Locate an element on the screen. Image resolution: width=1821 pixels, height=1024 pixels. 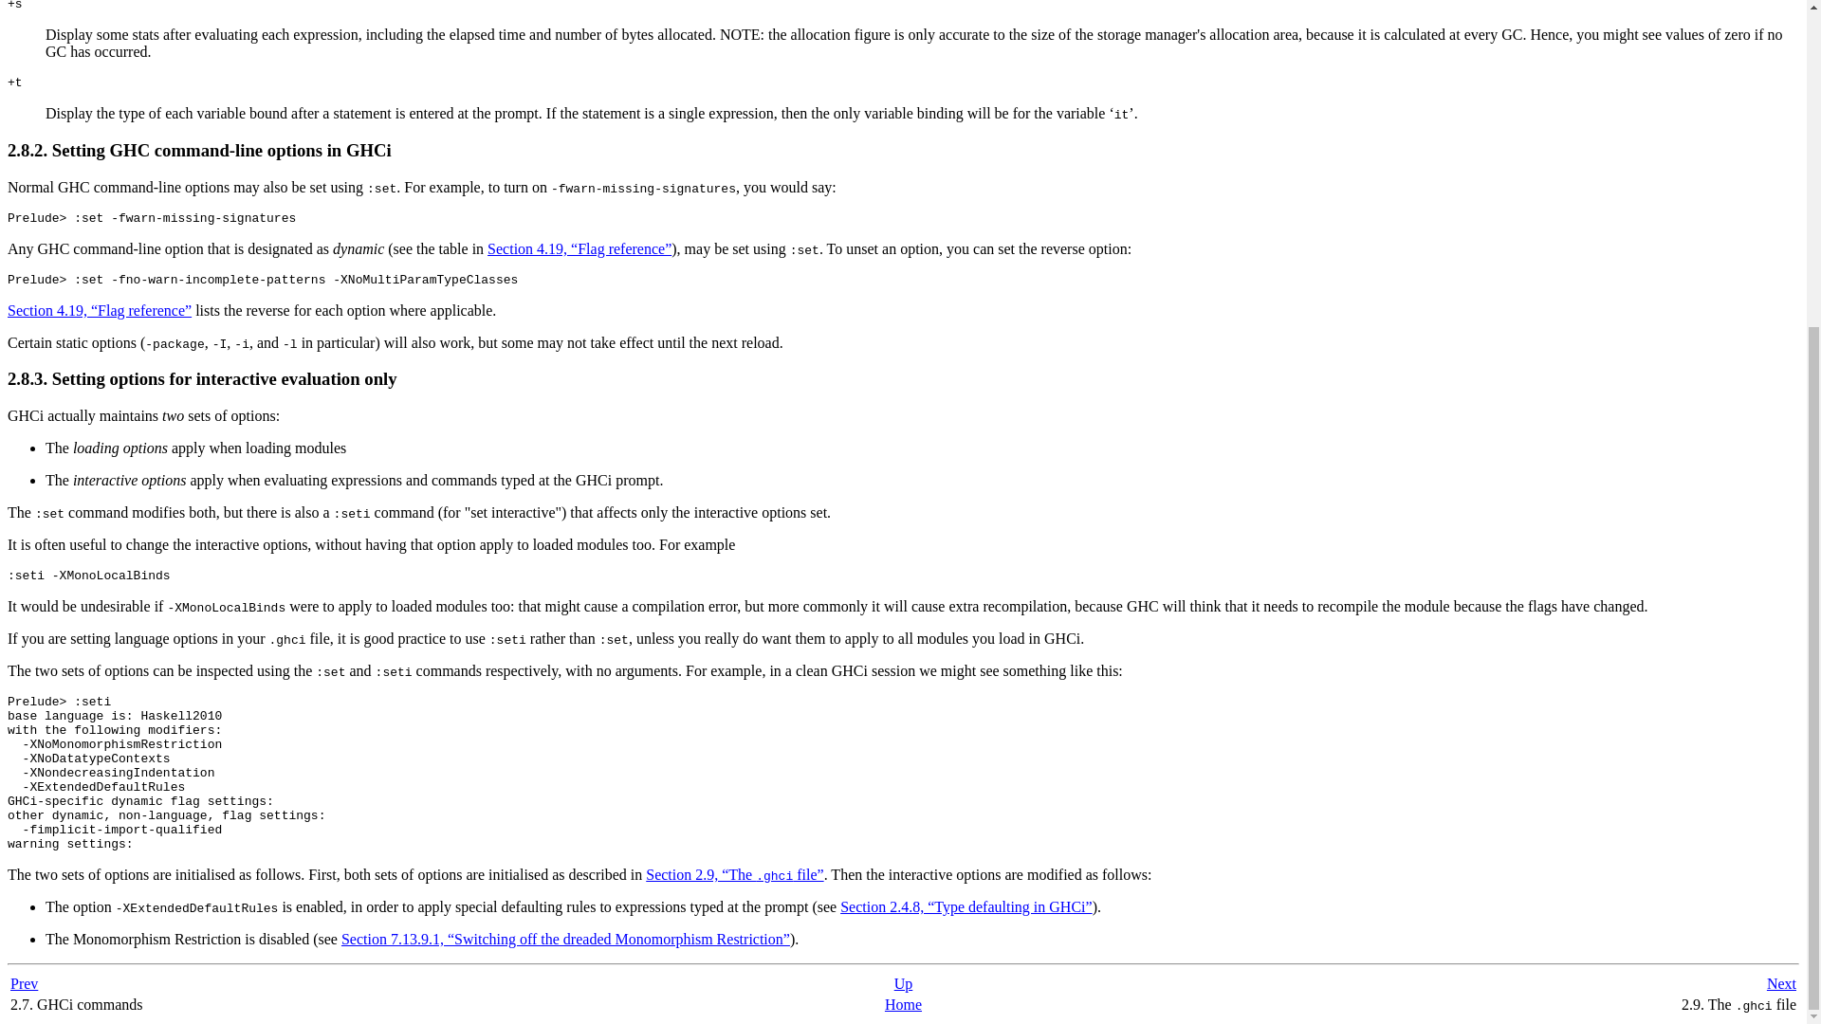
Next is located at coordinates (1781, 984).